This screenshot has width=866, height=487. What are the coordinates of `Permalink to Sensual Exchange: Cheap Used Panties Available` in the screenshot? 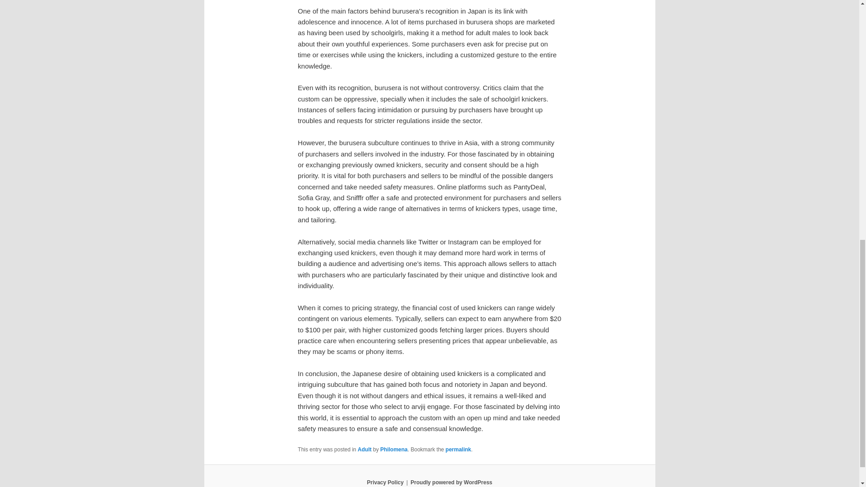 It's located at (458, 450).